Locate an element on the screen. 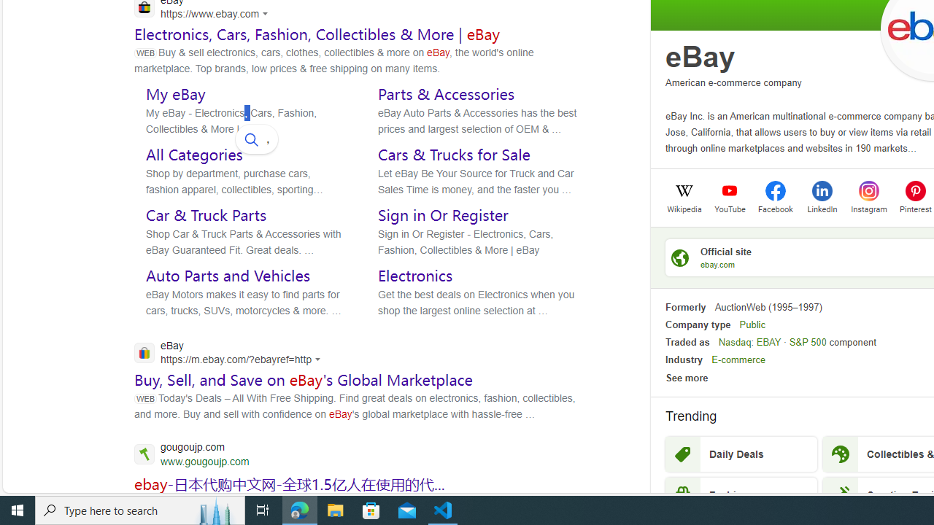  Pinterest is located at coordinates (915, 190).